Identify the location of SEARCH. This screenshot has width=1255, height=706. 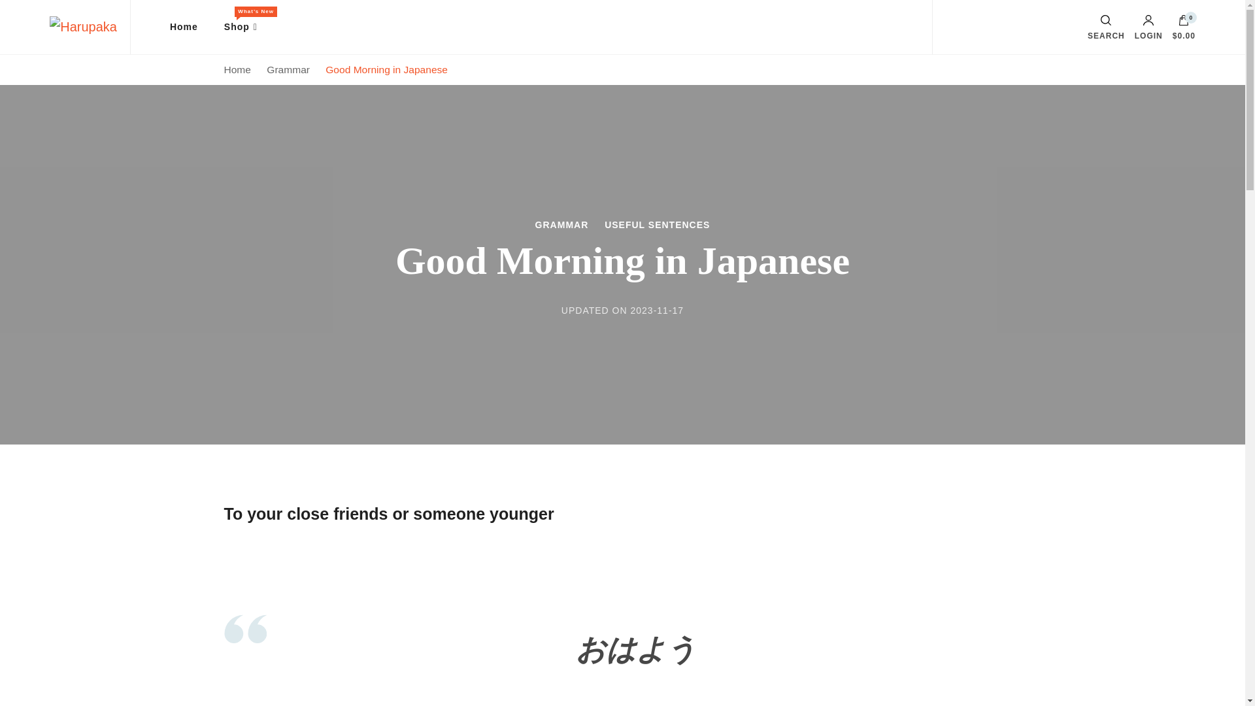
(1106, 27).